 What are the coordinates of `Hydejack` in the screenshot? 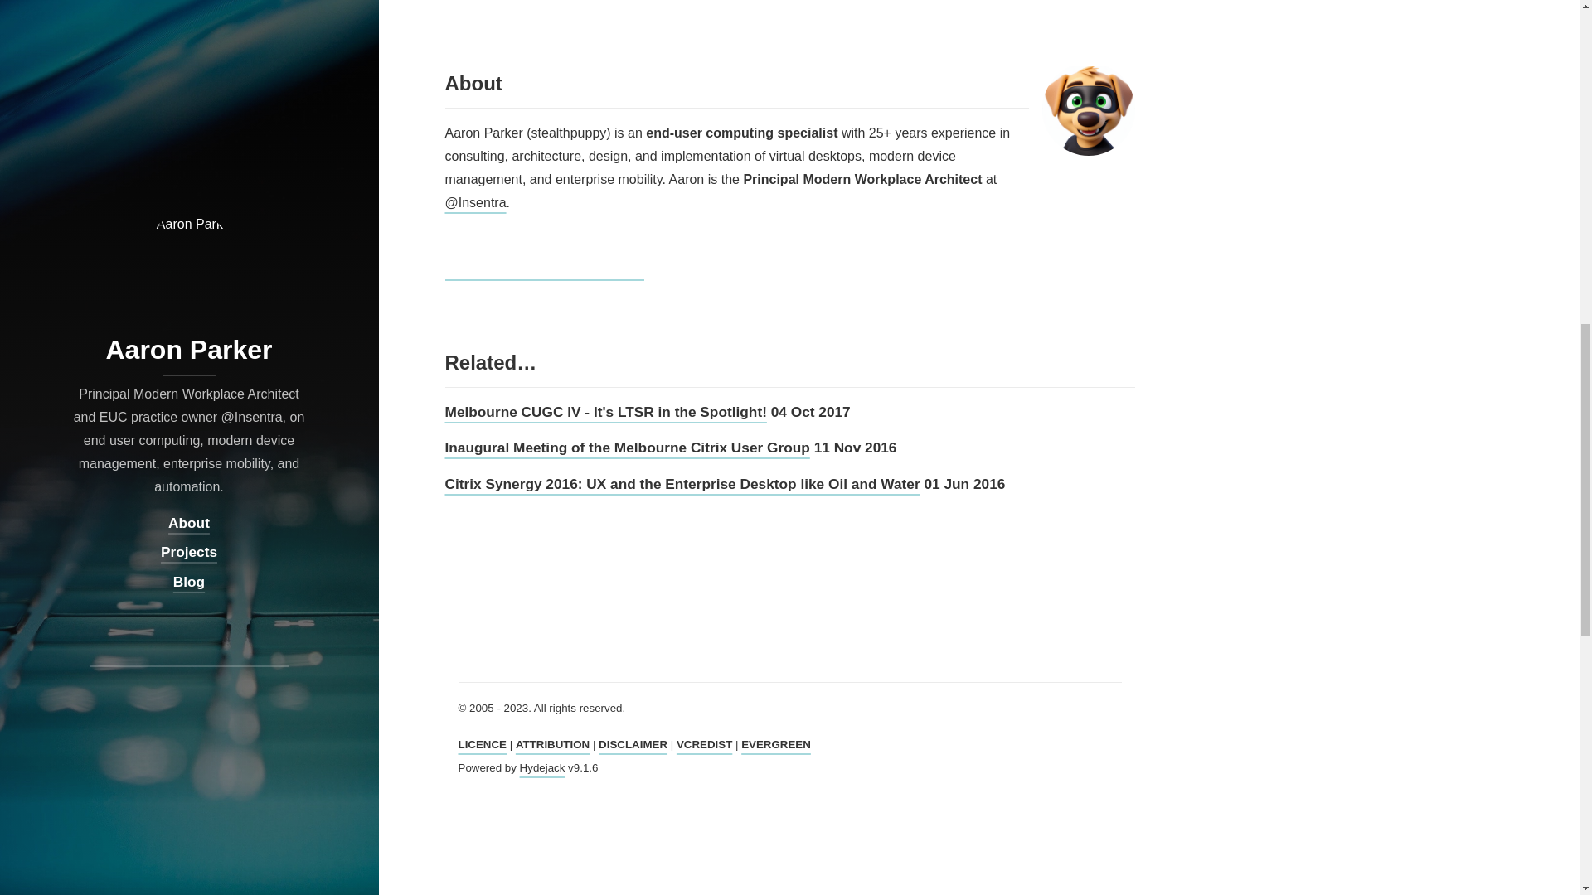 It's located at (542, 767).